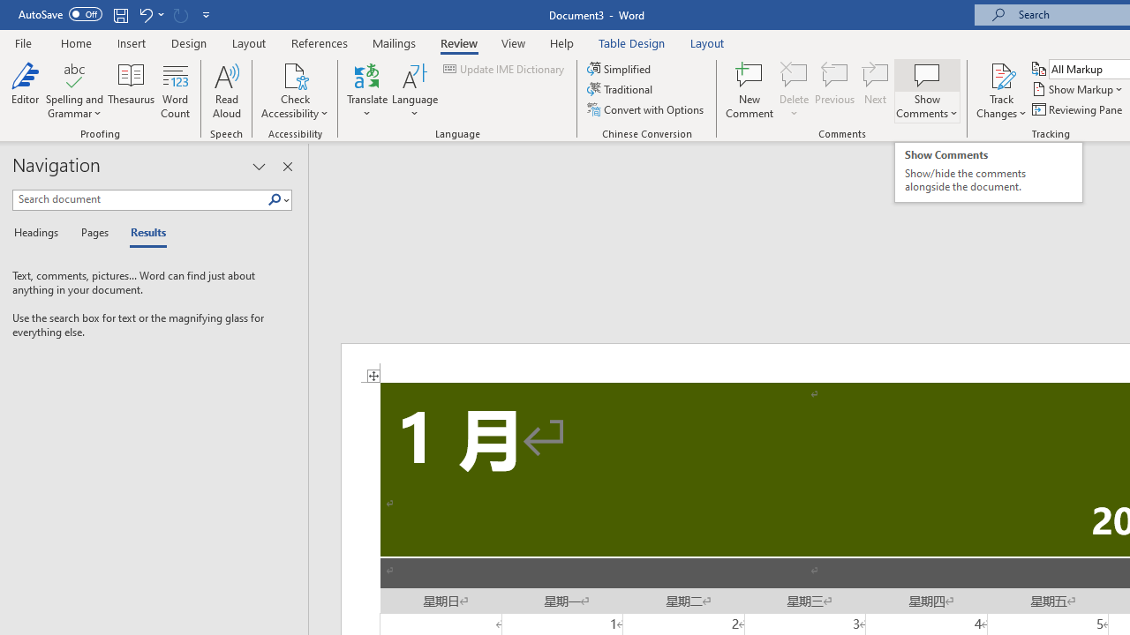 The width and height of the screenshot is (1130, 635). Describe the element at coordinates (927, 74) in the screenshot. I see `Show Comments` at that location.